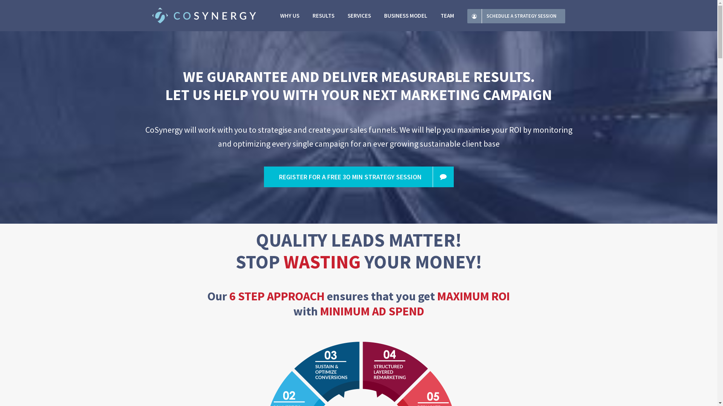 Image resolution: width=723 pixels, height=406 pixels. I want to click on WHY US, so click(290, 16).